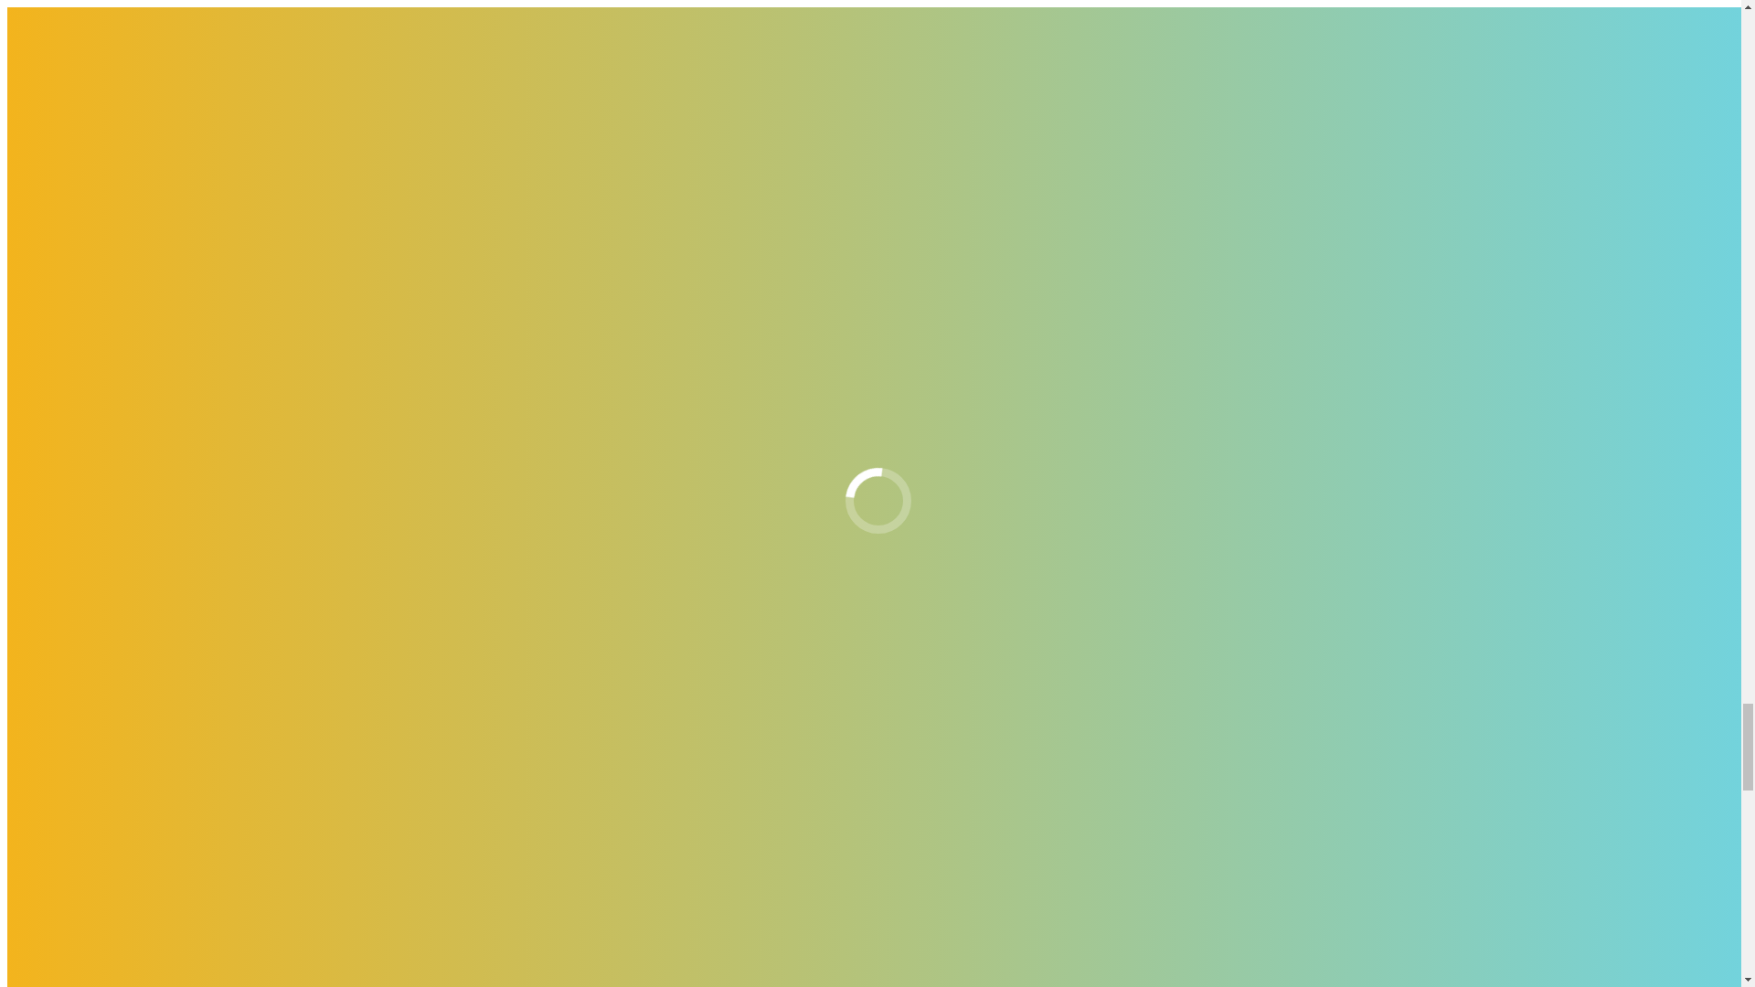  I want to click on Sign up, so click(35, 766).